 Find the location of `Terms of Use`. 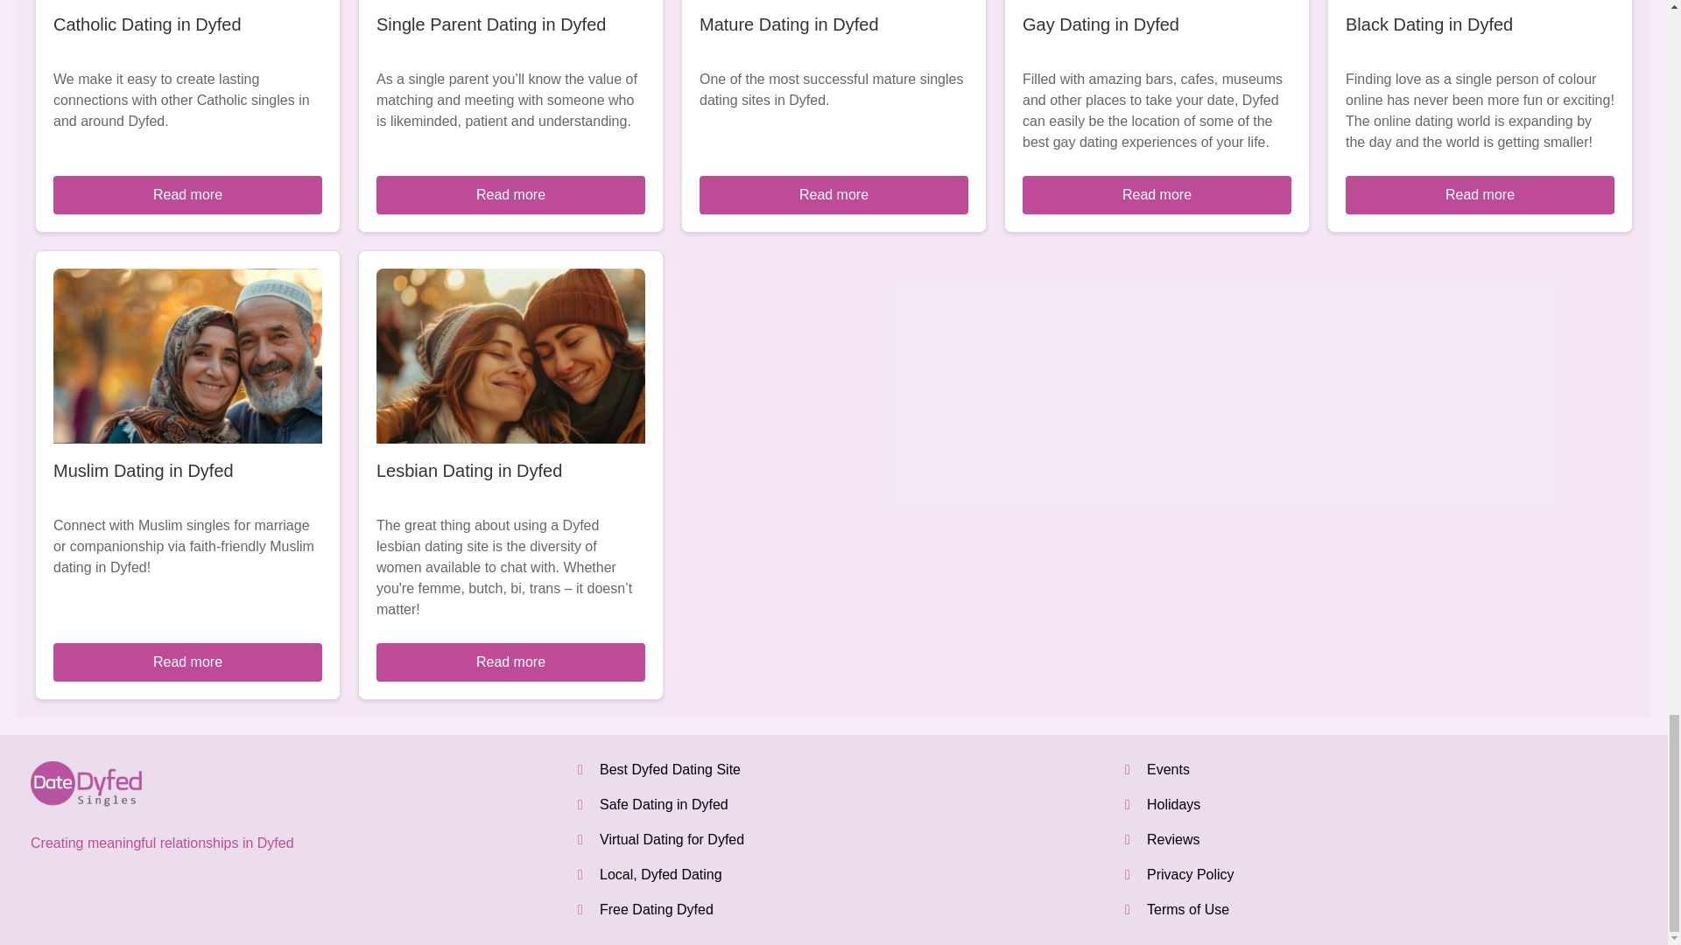

Terms of Use is located at coordinates (1187, 909).